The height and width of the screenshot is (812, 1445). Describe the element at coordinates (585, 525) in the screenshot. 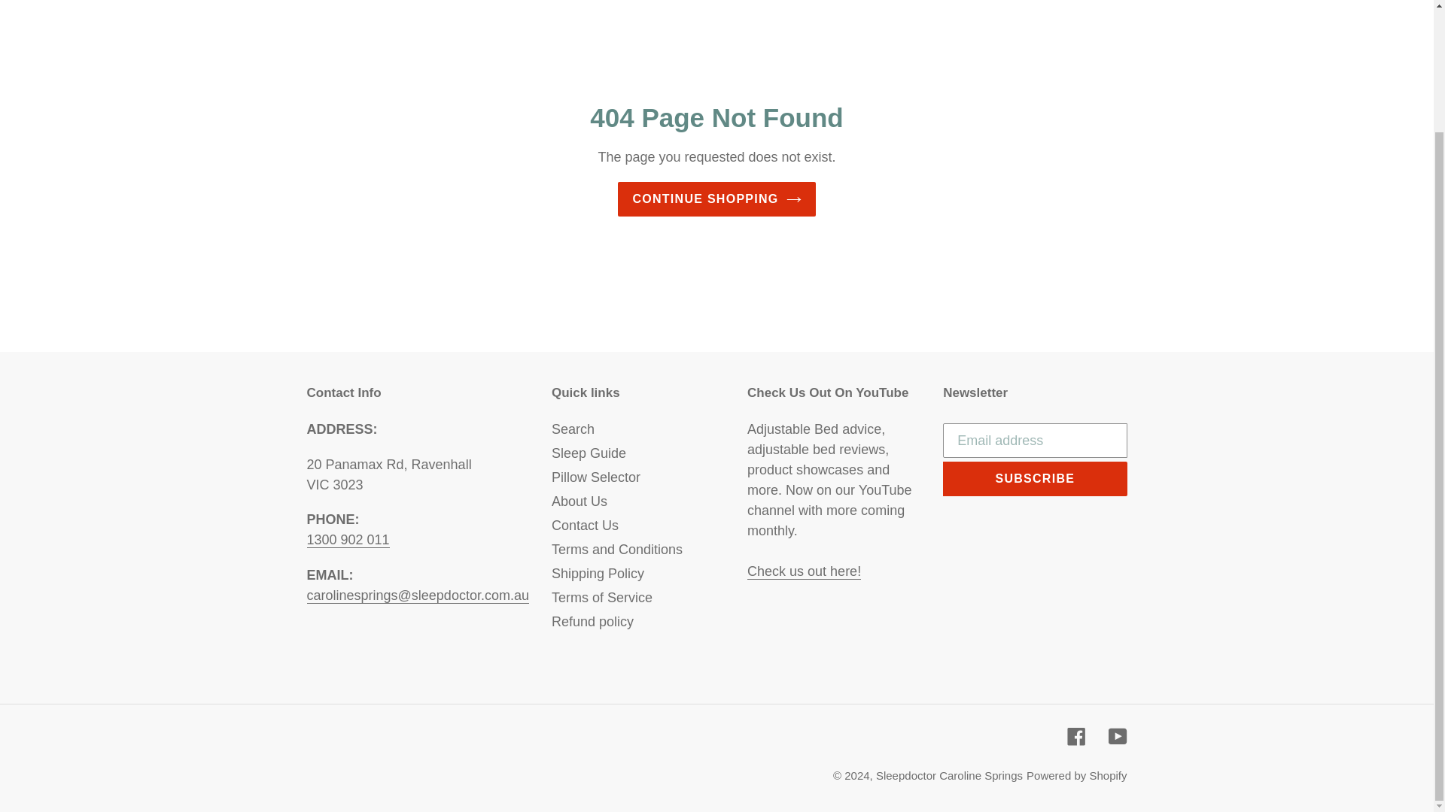

I see `Contact Us` at that location.